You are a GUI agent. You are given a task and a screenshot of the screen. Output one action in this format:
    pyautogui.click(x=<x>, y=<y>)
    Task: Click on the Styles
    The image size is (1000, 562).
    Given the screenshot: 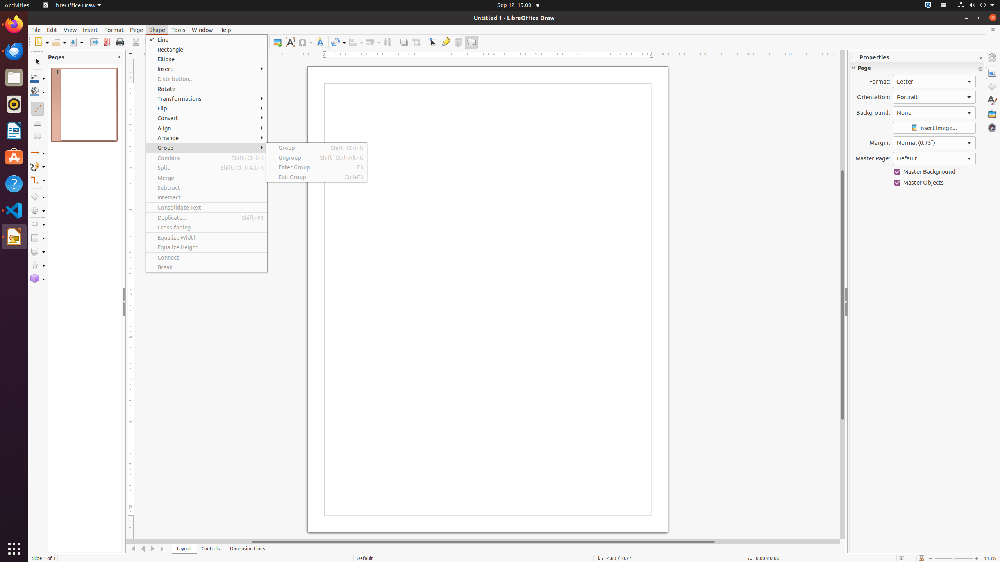 What is the action you would take?
    pyautogui.click(x=992, y=100)
    